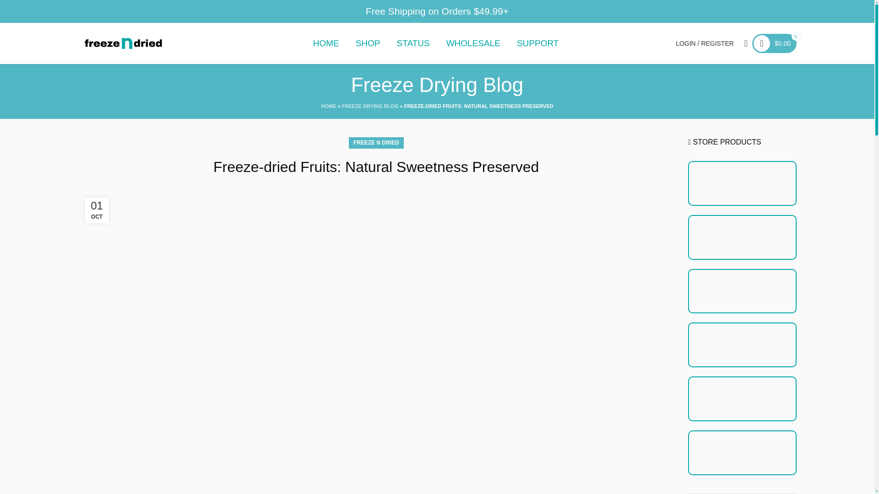 The width and height of the screenshot is (879, 494). What do you see at coordinates (403, 43) in the screenshot?
I see `STATUS` at bounding box center [403, 43].